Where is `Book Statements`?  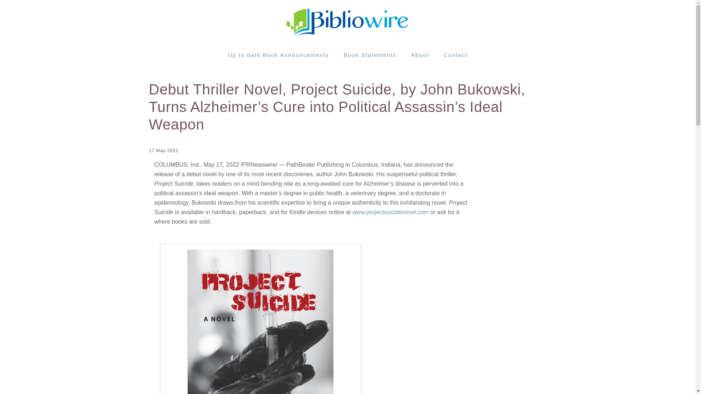 Book Statements is located at coordinates (370, 55).